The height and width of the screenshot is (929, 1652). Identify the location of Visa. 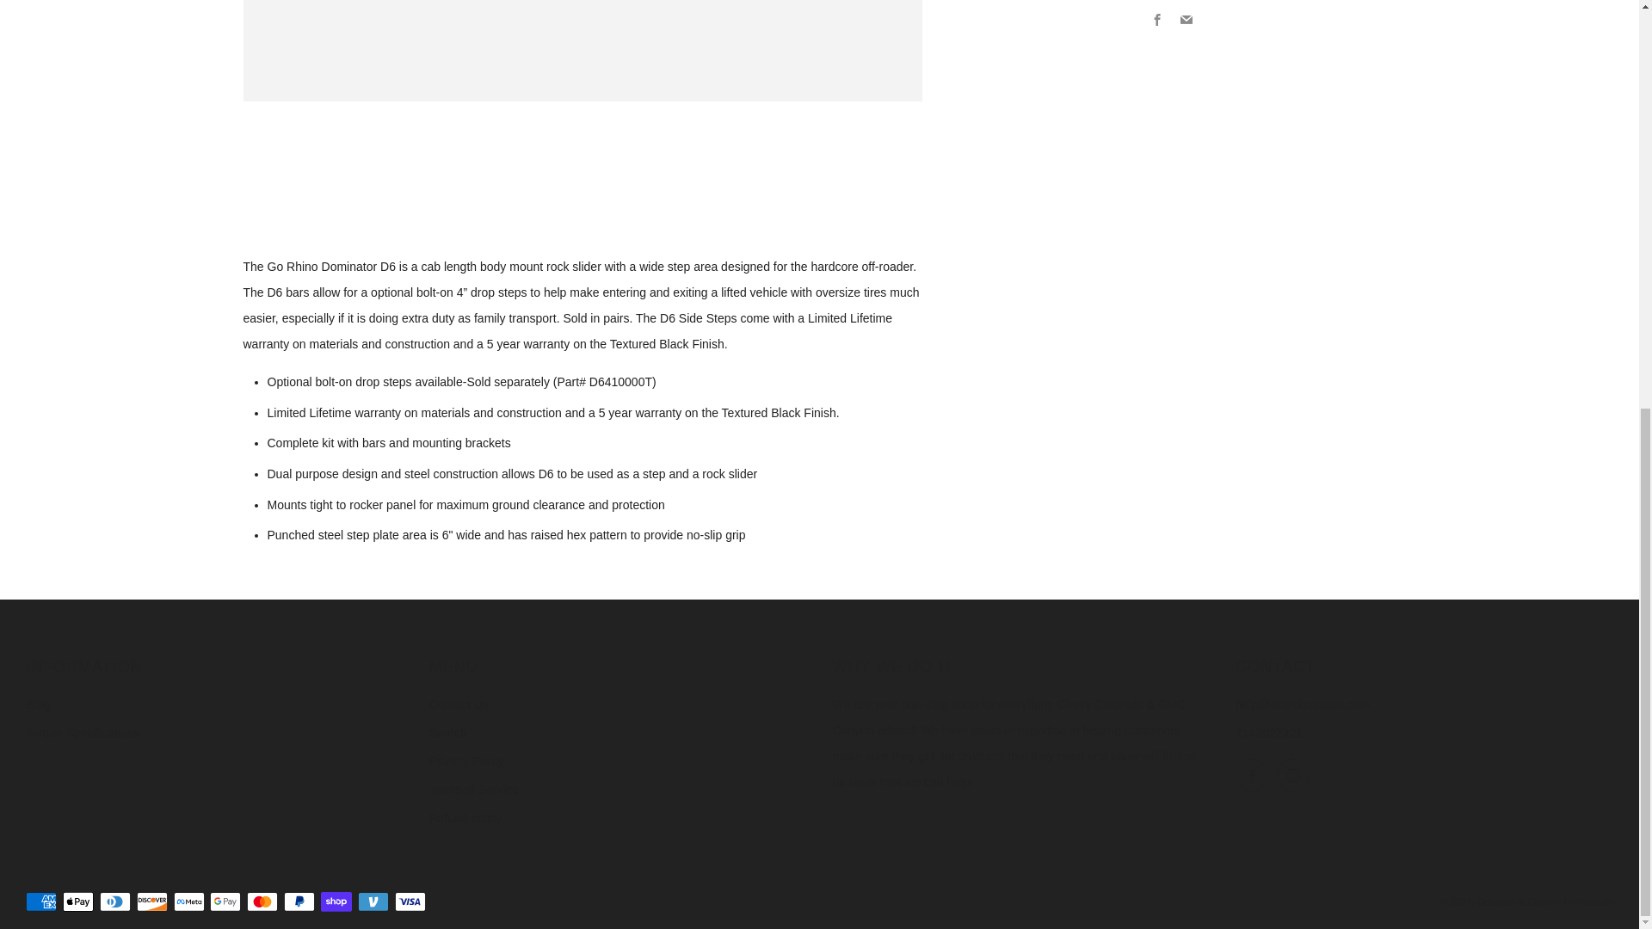
(410, 901).